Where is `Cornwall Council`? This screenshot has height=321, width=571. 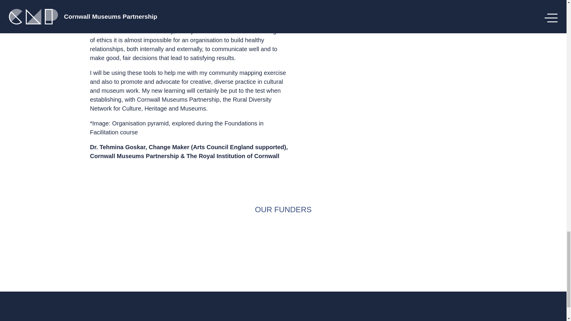
Cornwall Council is located at coordinates (283, 254).